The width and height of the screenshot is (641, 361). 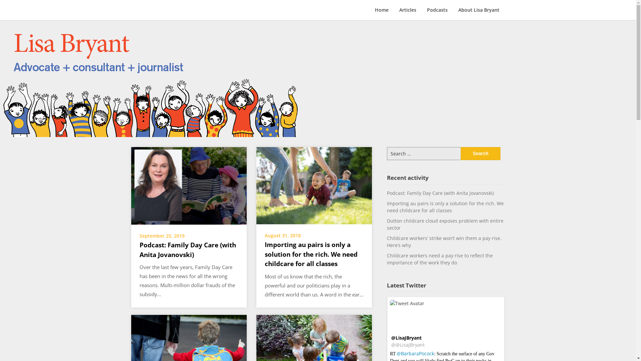 I want to click on Podcast: Family Day Care (with Anita Jovanovski), so click(x=440, y=193).